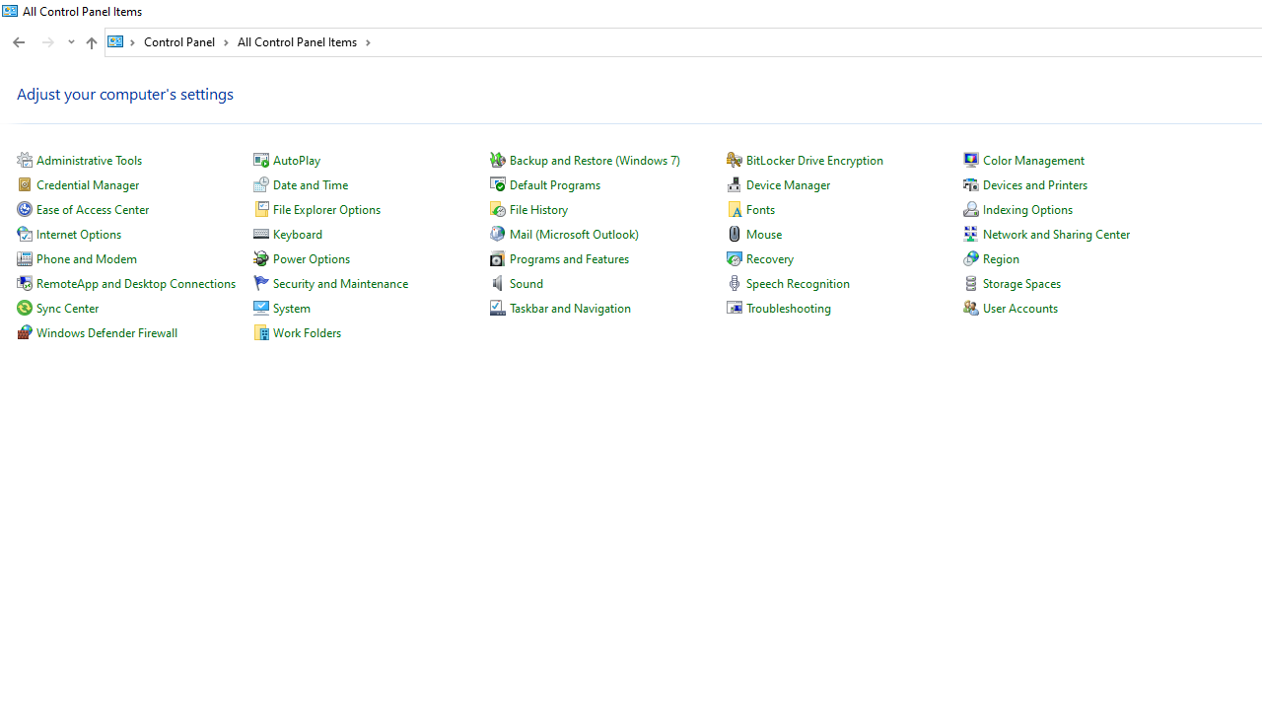  I want to click on Speech Recognition, so click(799, 284).